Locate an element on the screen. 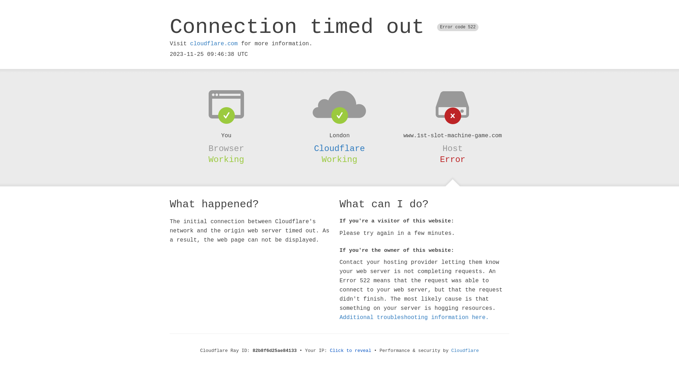 The height and width of the screenshot is (382, 679). cloudflare.com is located at coordinates (214, 44).